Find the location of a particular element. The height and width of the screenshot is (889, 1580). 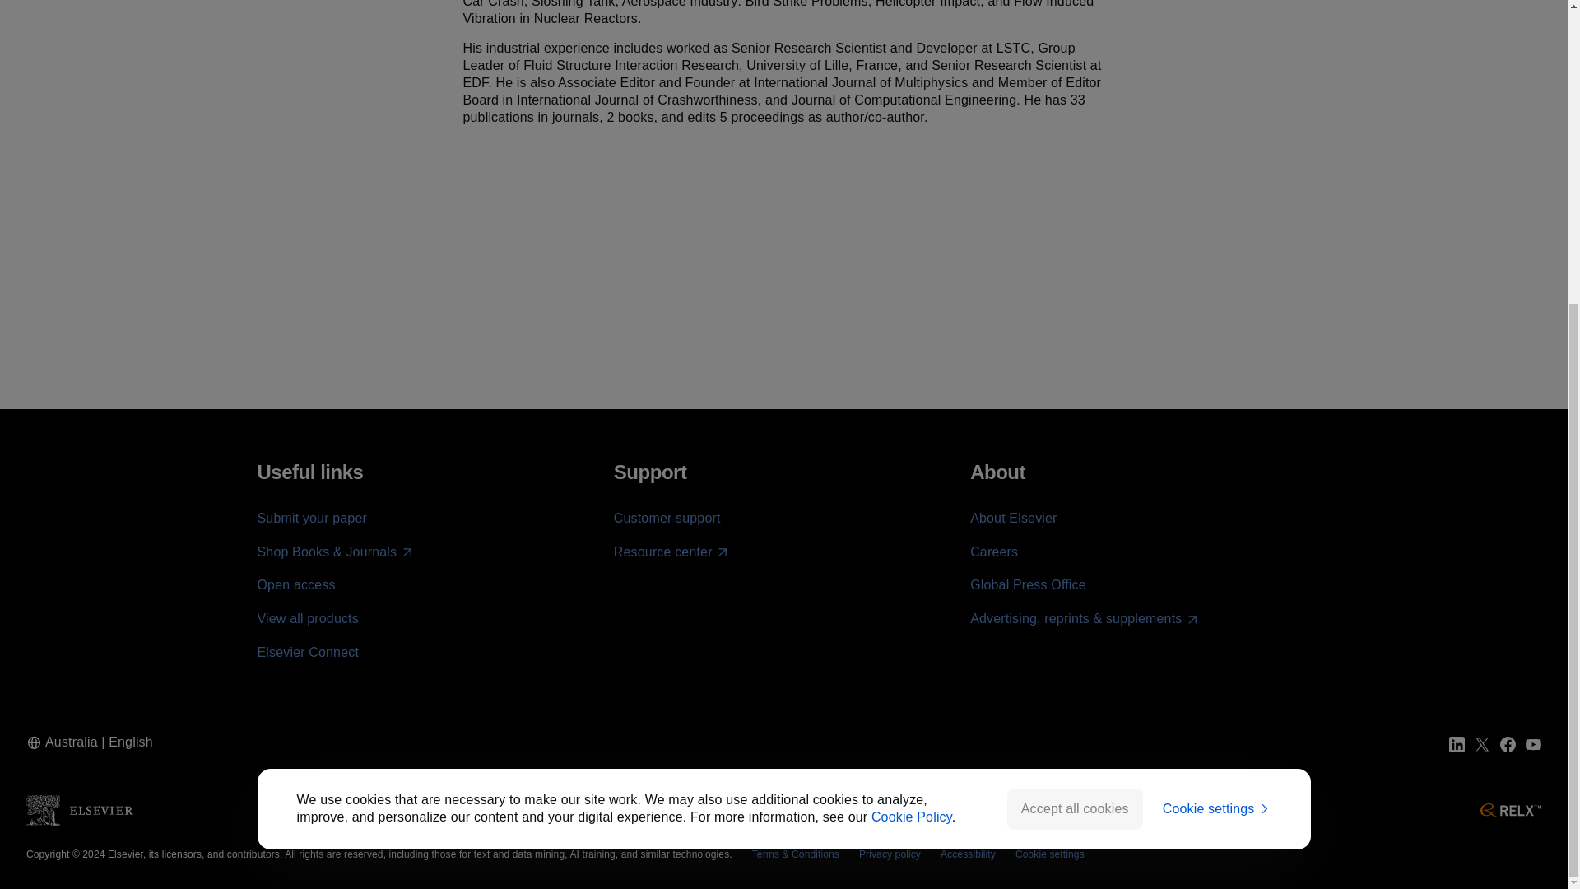

Elsevier Connect is located at coordinates (307, 652).